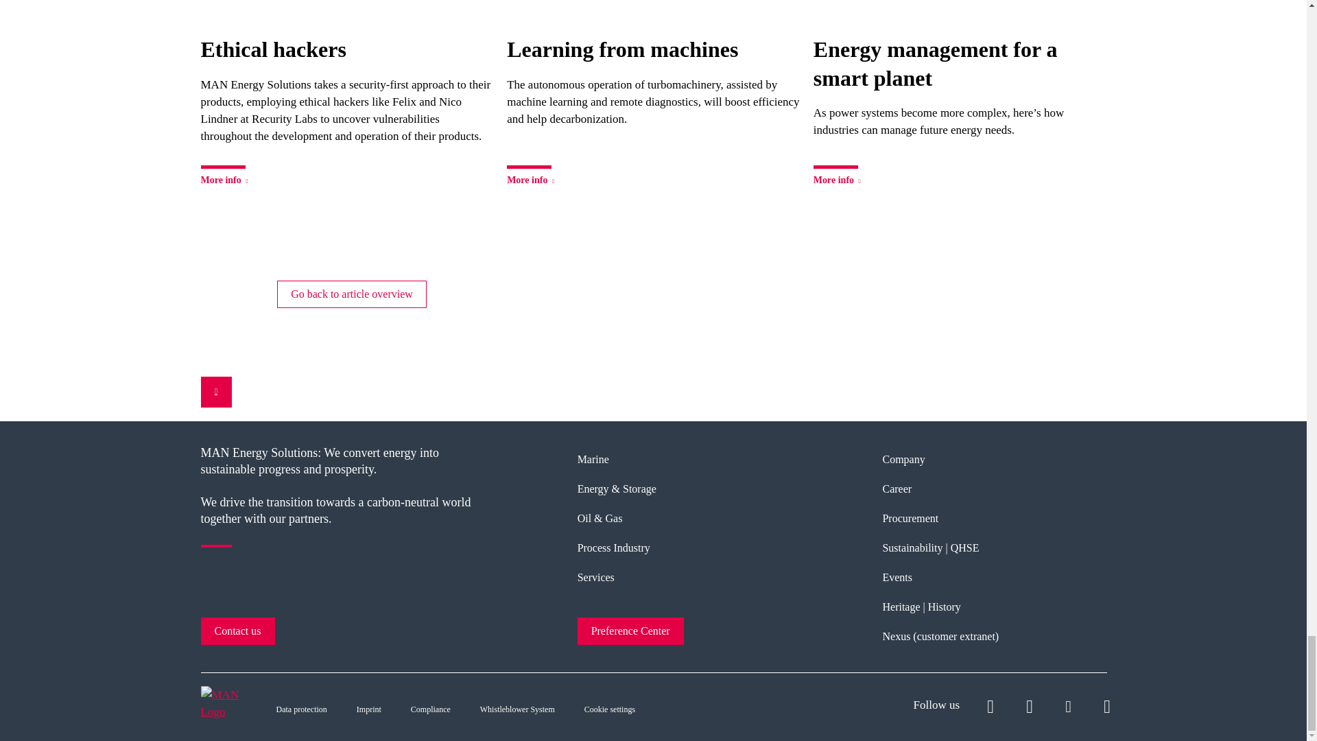 The height and width of the screenshot is (741, 1317). What do you see at coordinates (838, 176) in the screenshot?
I see `More info` at bounding box center [838, 176].